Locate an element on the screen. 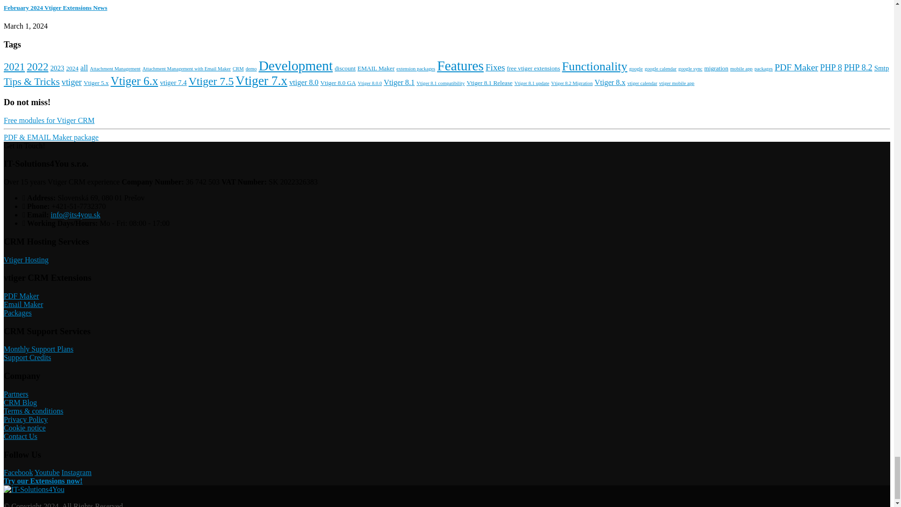 The width and height of the screenshot is (901, 507). Instagram is located at coordinates (76, 472).